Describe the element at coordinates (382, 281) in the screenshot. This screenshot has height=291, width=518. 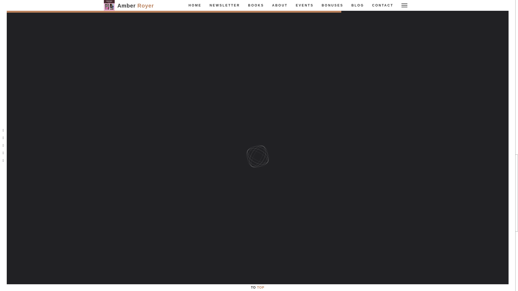
I see `Friday` at that location.